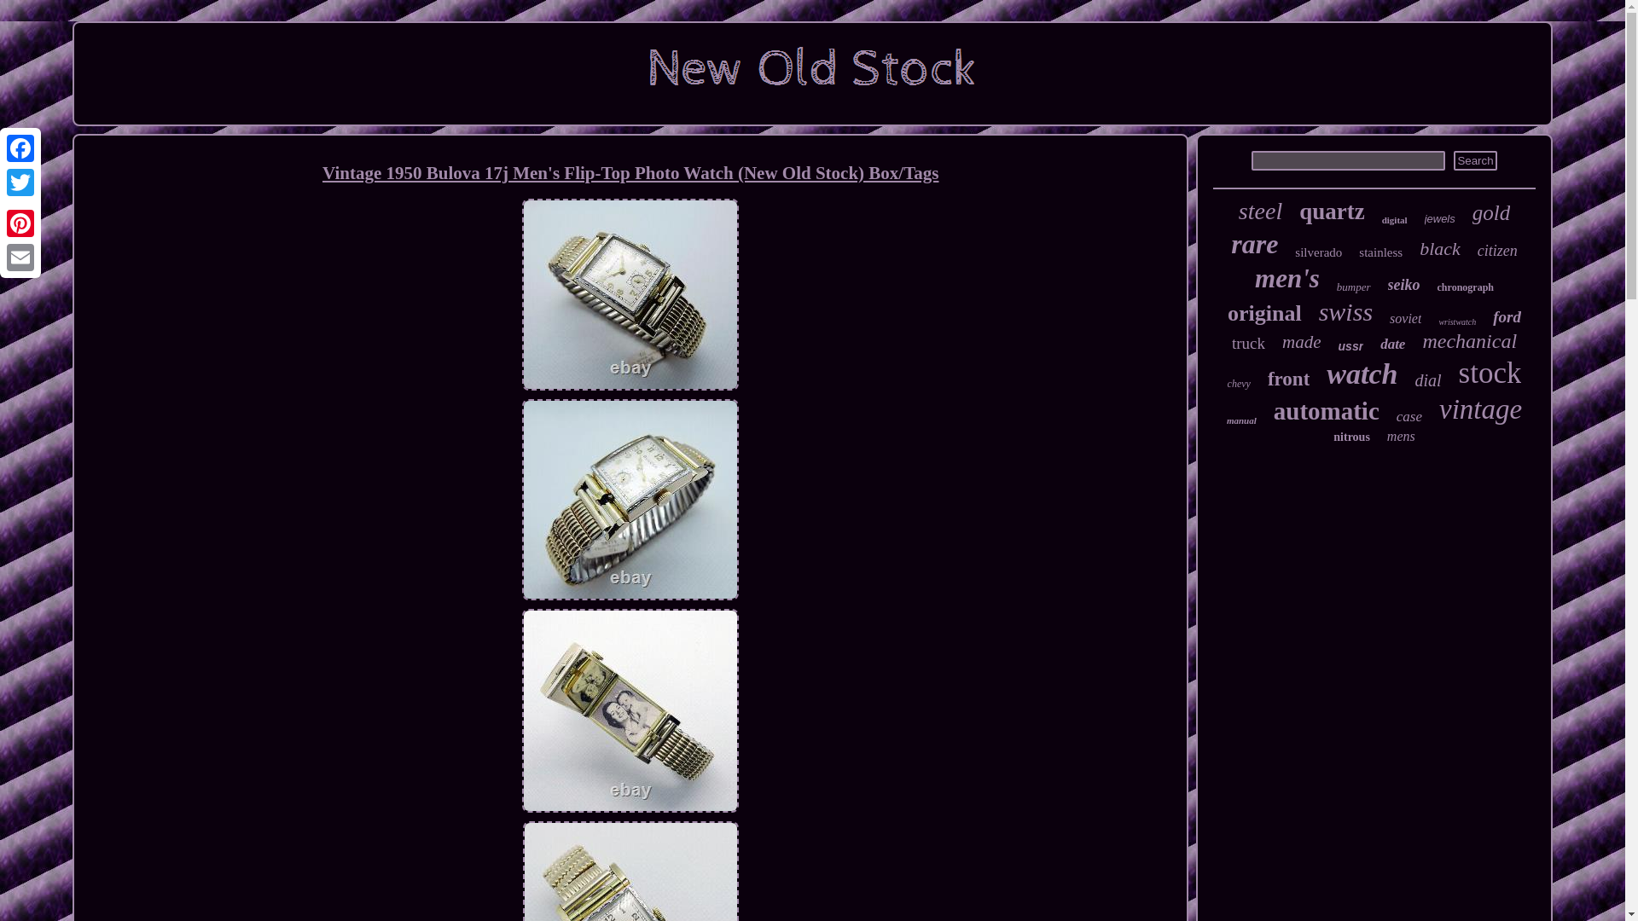 Image resolution: width=1638 pixels, height=921 pixels. I want to click on Pinterest, so click(20, 223).